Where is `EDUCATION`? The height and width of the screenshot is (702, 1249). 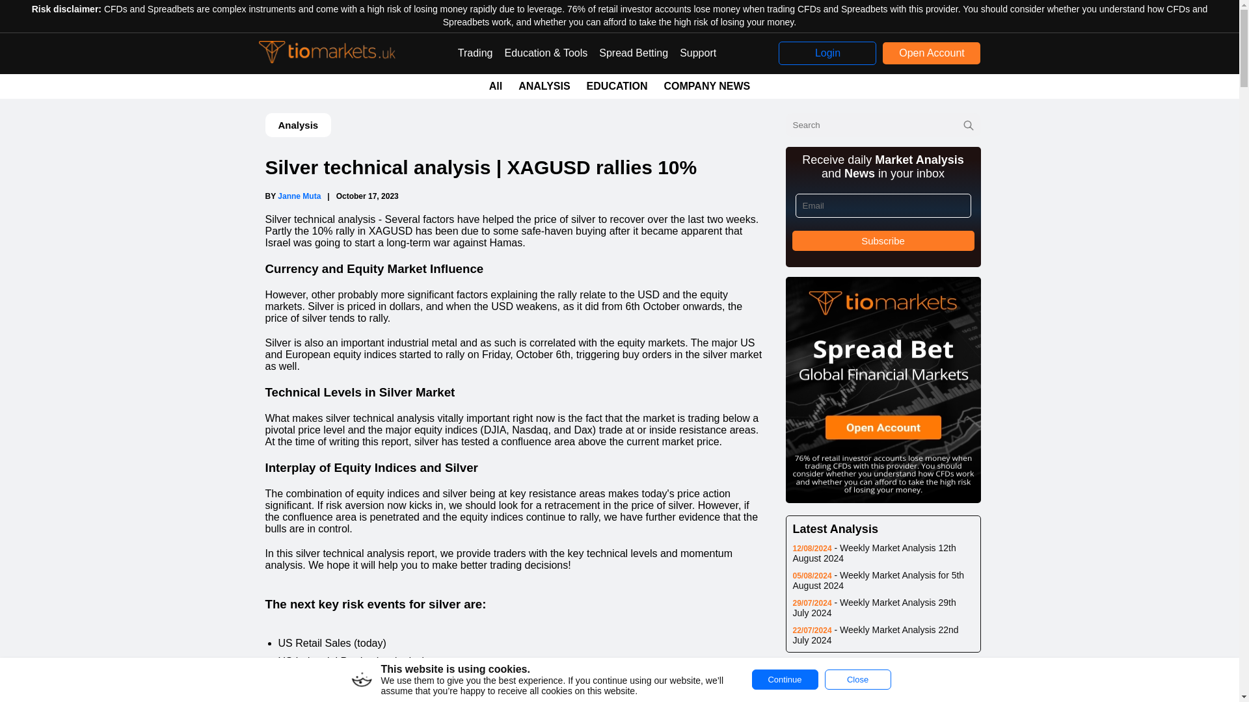
EDUCATION is located at coordinates (617, 86).